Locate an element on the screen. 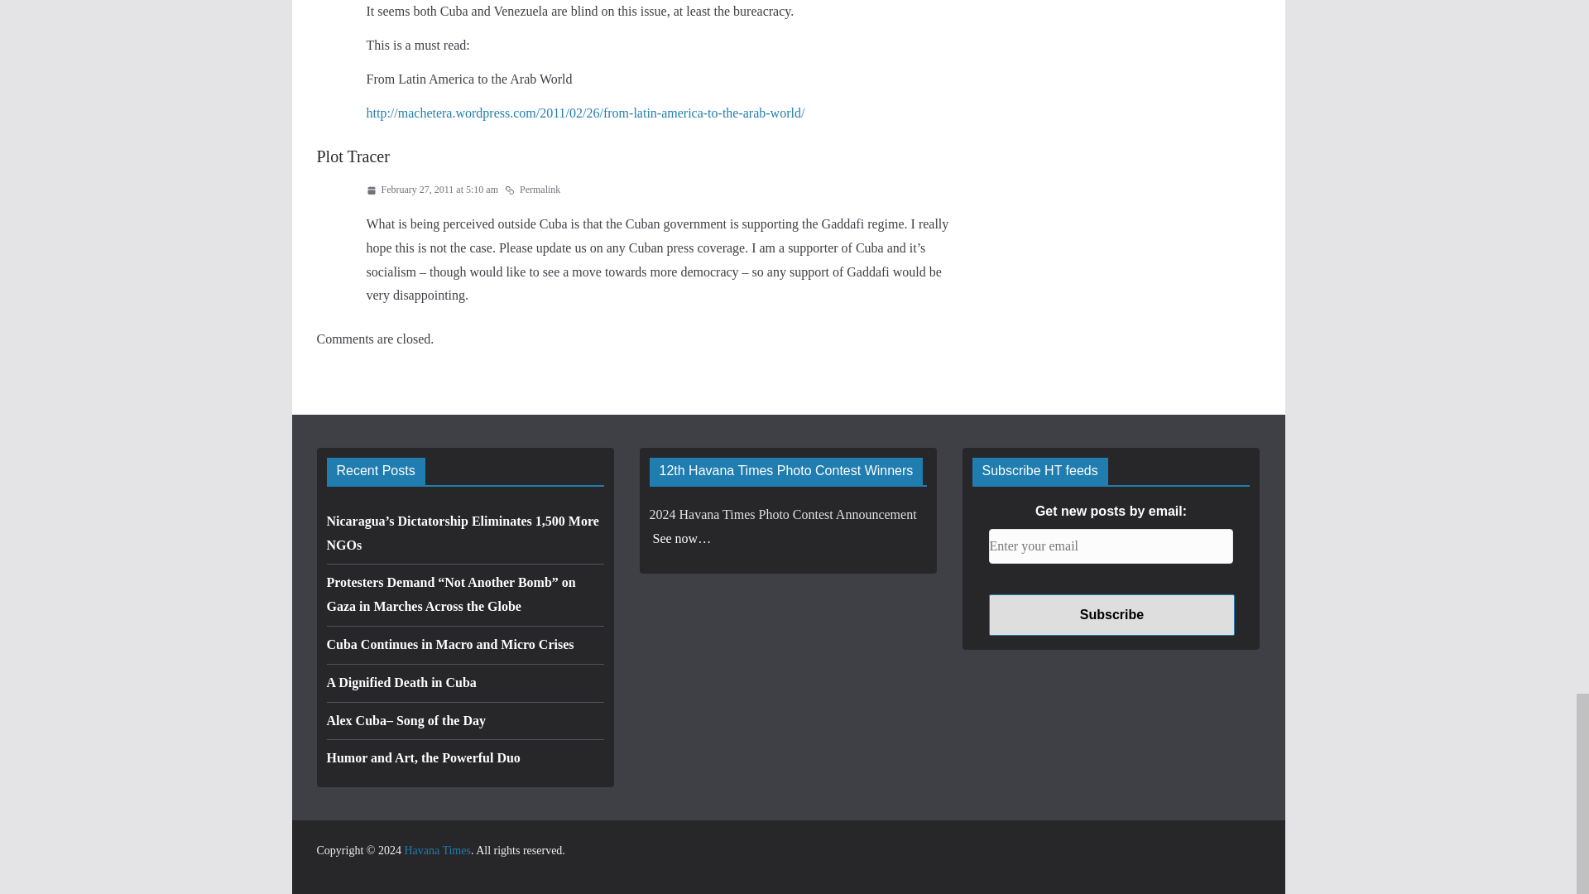 The width and height of the screenshot is (1589, 894). Subscribe is located at coordinates (1111, 615).